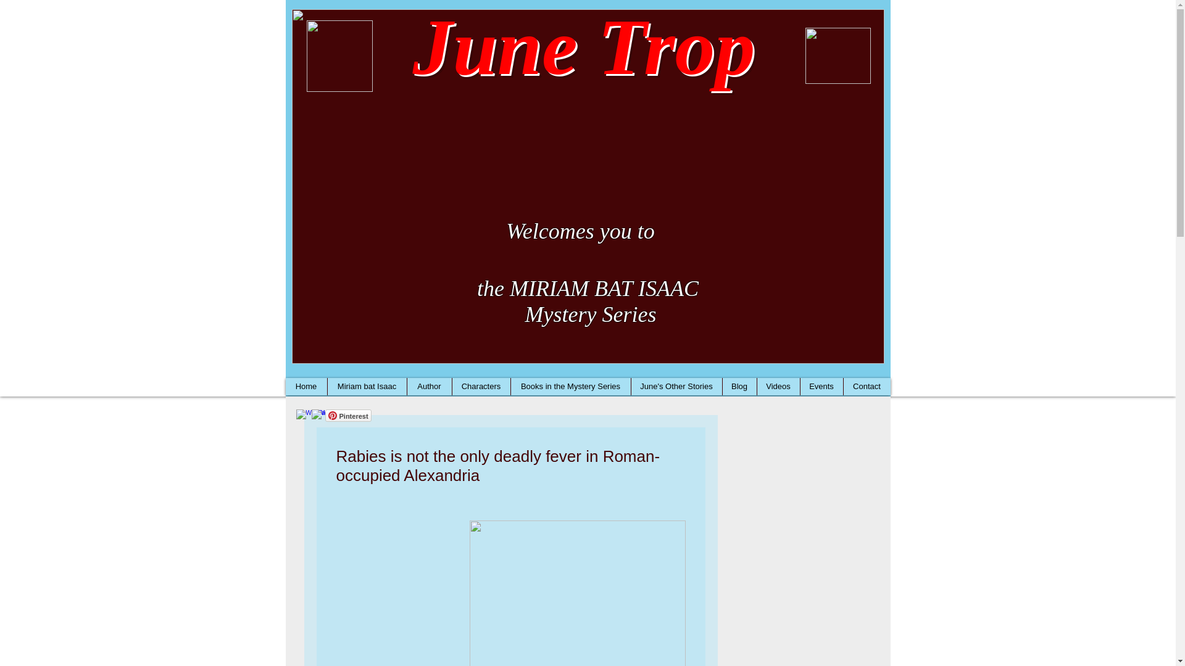 This screenshot has height=666, width=1185. Describe the element at coordinates (347, 416) in the screenshot. I see `Pinterest` at that location.